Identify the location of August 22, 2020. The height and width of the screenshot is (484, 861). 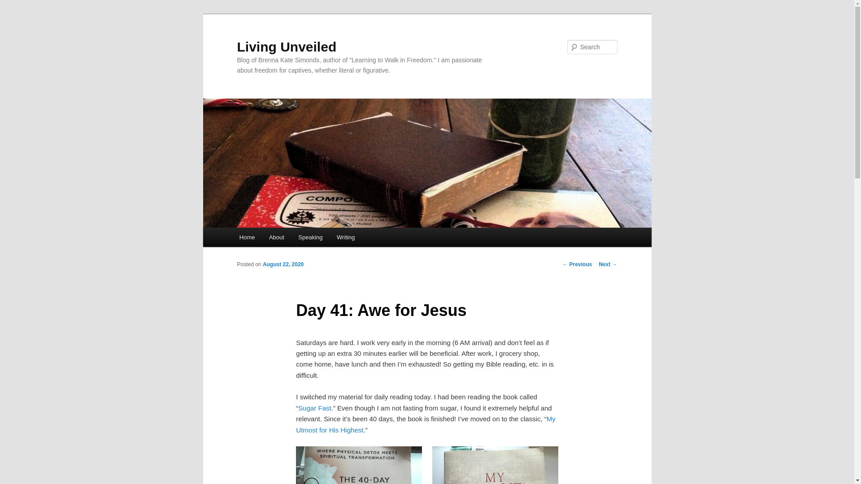
(283, 264).